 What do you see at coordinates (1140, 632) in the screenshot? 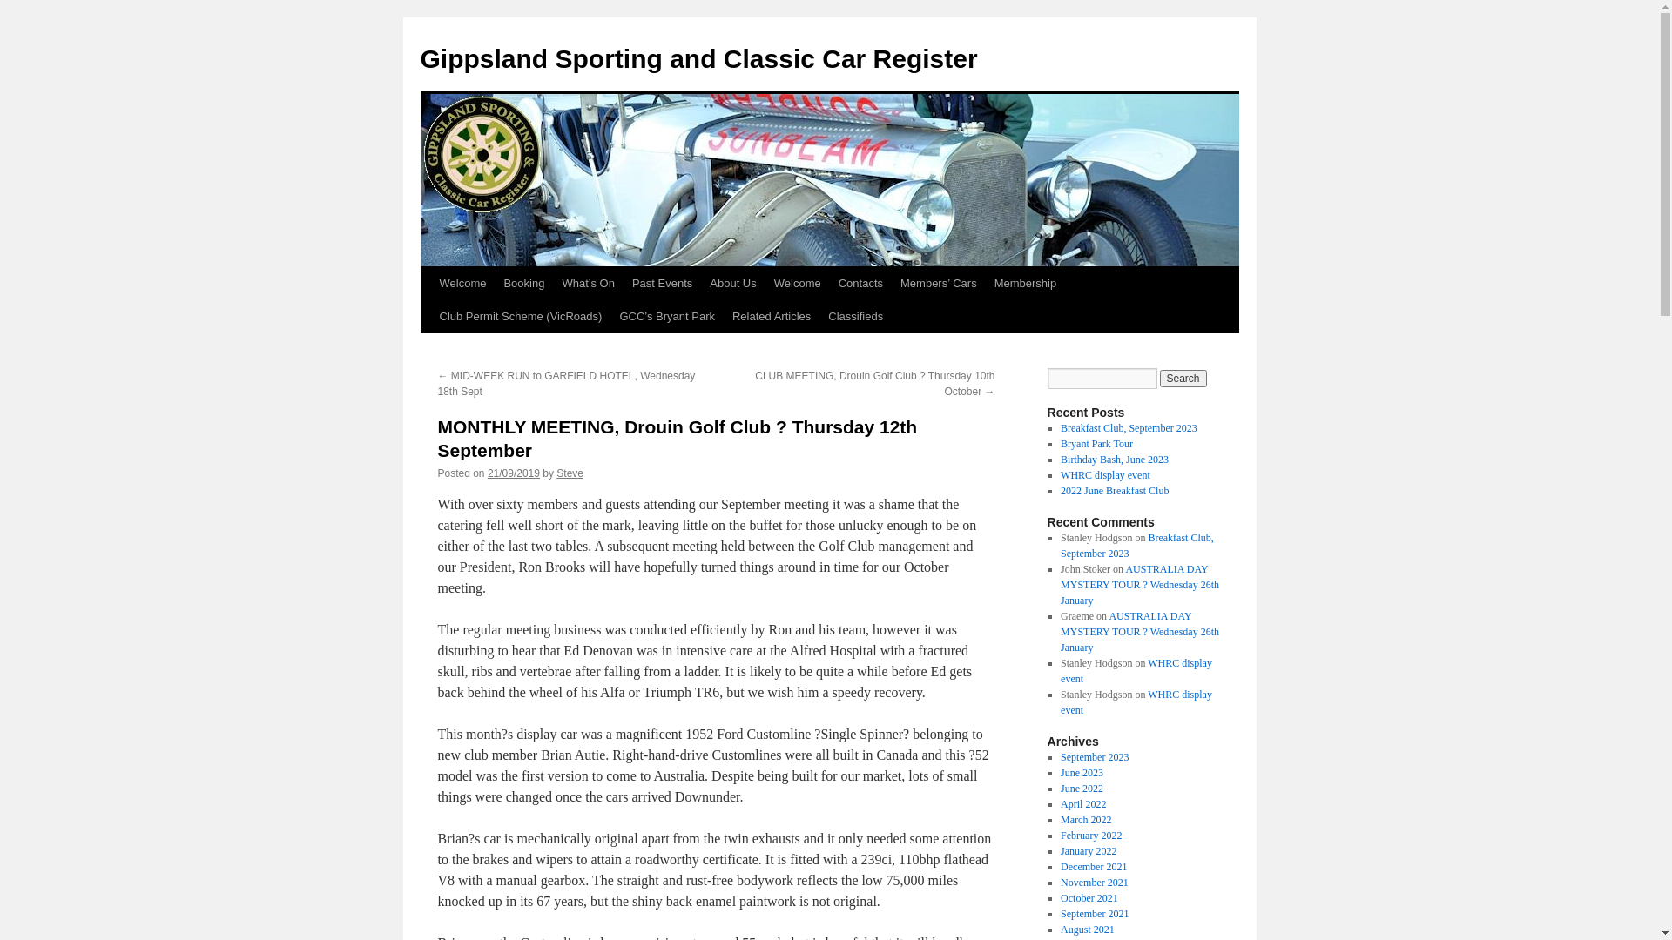
I see `AUSTRALIA DAY MYSTERY TOUR ? Wednesday 26th January` at bounding box center [1140, 632].